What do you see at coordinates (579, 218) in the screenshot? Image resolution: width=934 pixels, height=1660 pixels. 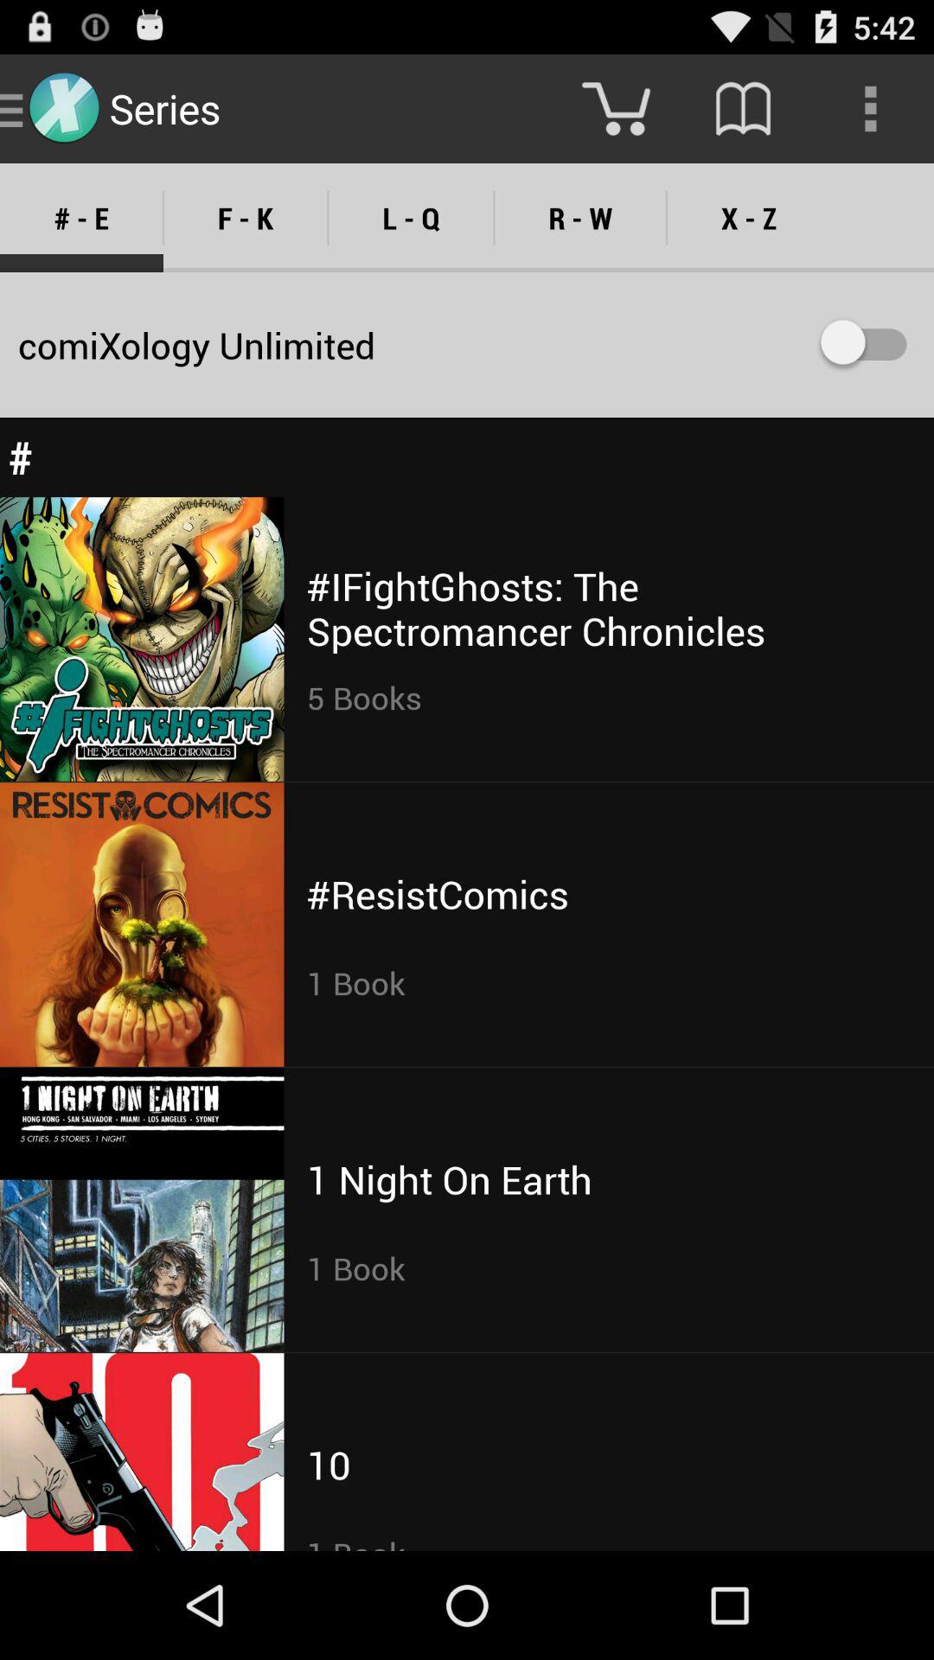 I see `jump to the r - w` at bounding box center [579, 218].